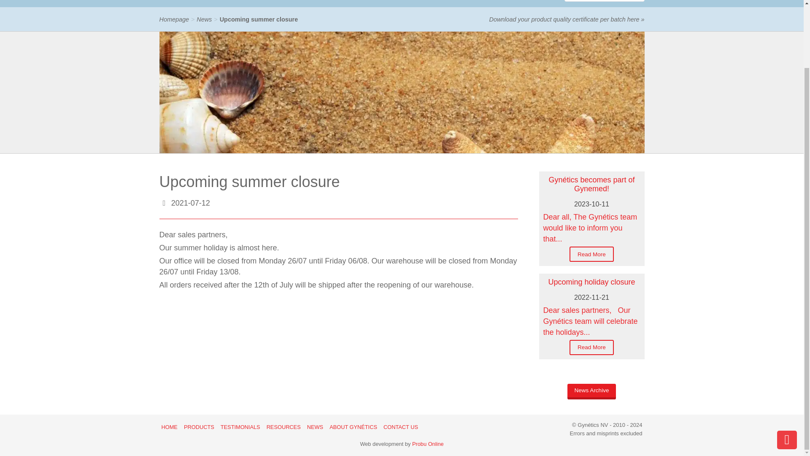 This screenshot has height=456, width=810. I want to click on Home, so click(175, 3).